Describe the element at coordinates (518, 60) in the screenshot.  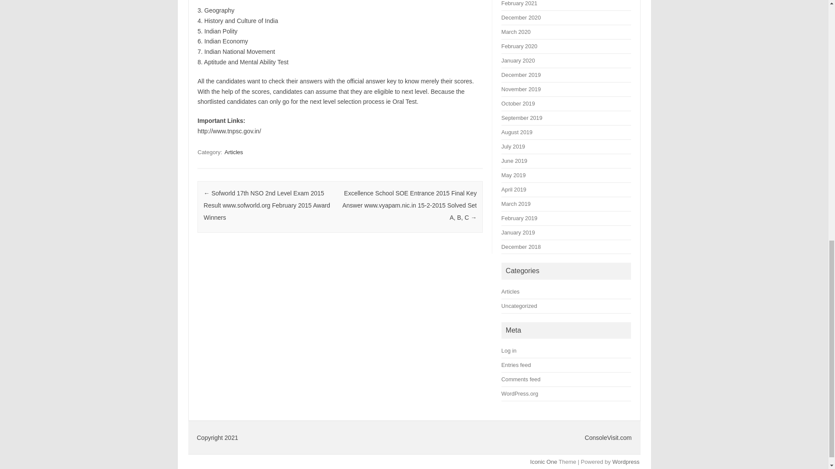
I see `January 2020` at that location.